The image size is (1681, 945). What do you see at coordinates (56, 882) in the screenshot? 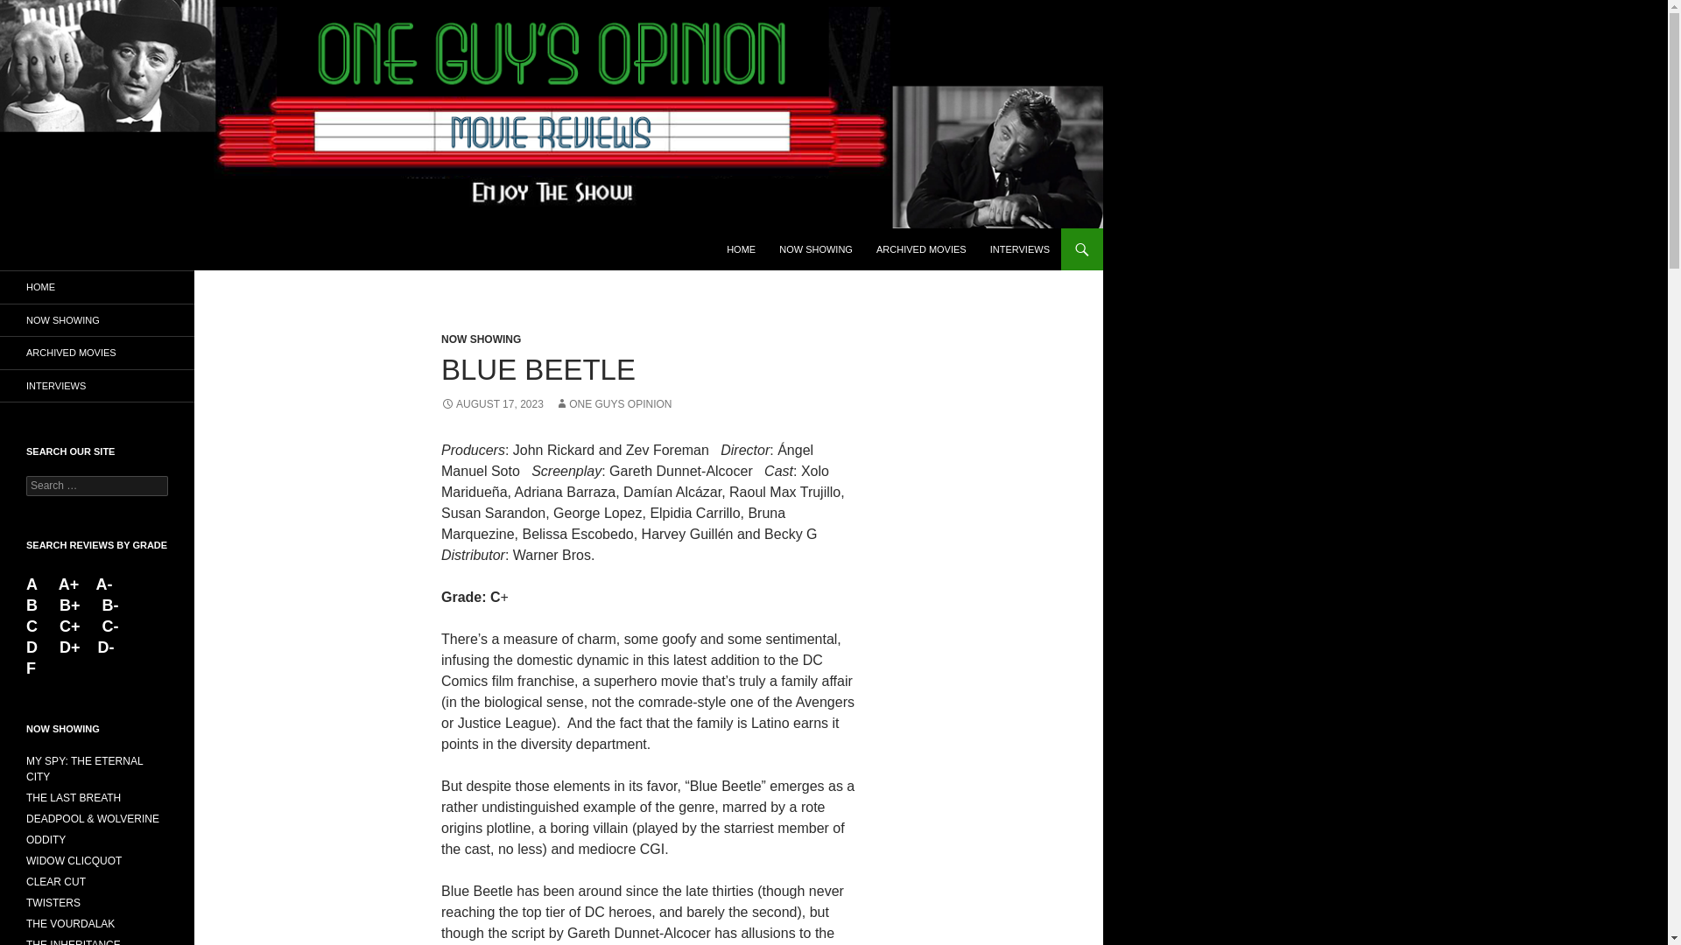
I see `CLEAR CUT` at bounding box center [56, 882].